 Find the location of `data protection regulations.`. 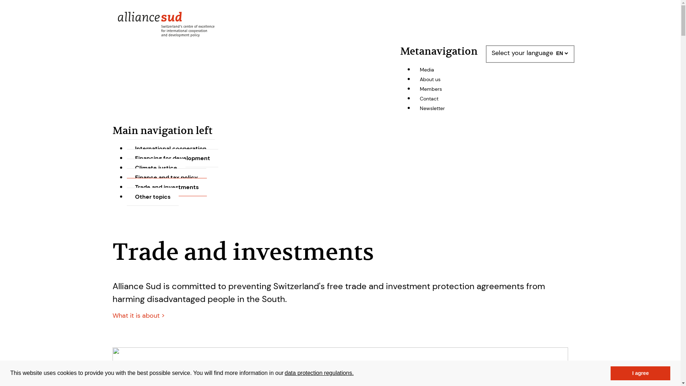

data protection regulations. is located at coordinates (319, 373).